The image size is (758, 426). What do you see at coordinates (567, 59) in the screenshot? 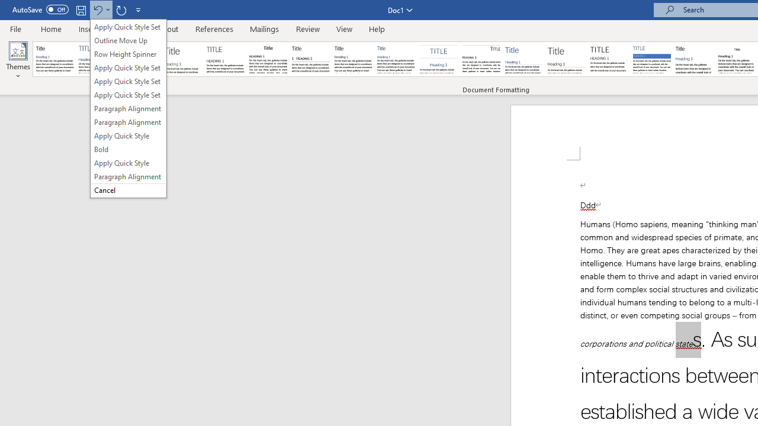
I see `Lines (Stylish)` at bounding box center [567, 59].